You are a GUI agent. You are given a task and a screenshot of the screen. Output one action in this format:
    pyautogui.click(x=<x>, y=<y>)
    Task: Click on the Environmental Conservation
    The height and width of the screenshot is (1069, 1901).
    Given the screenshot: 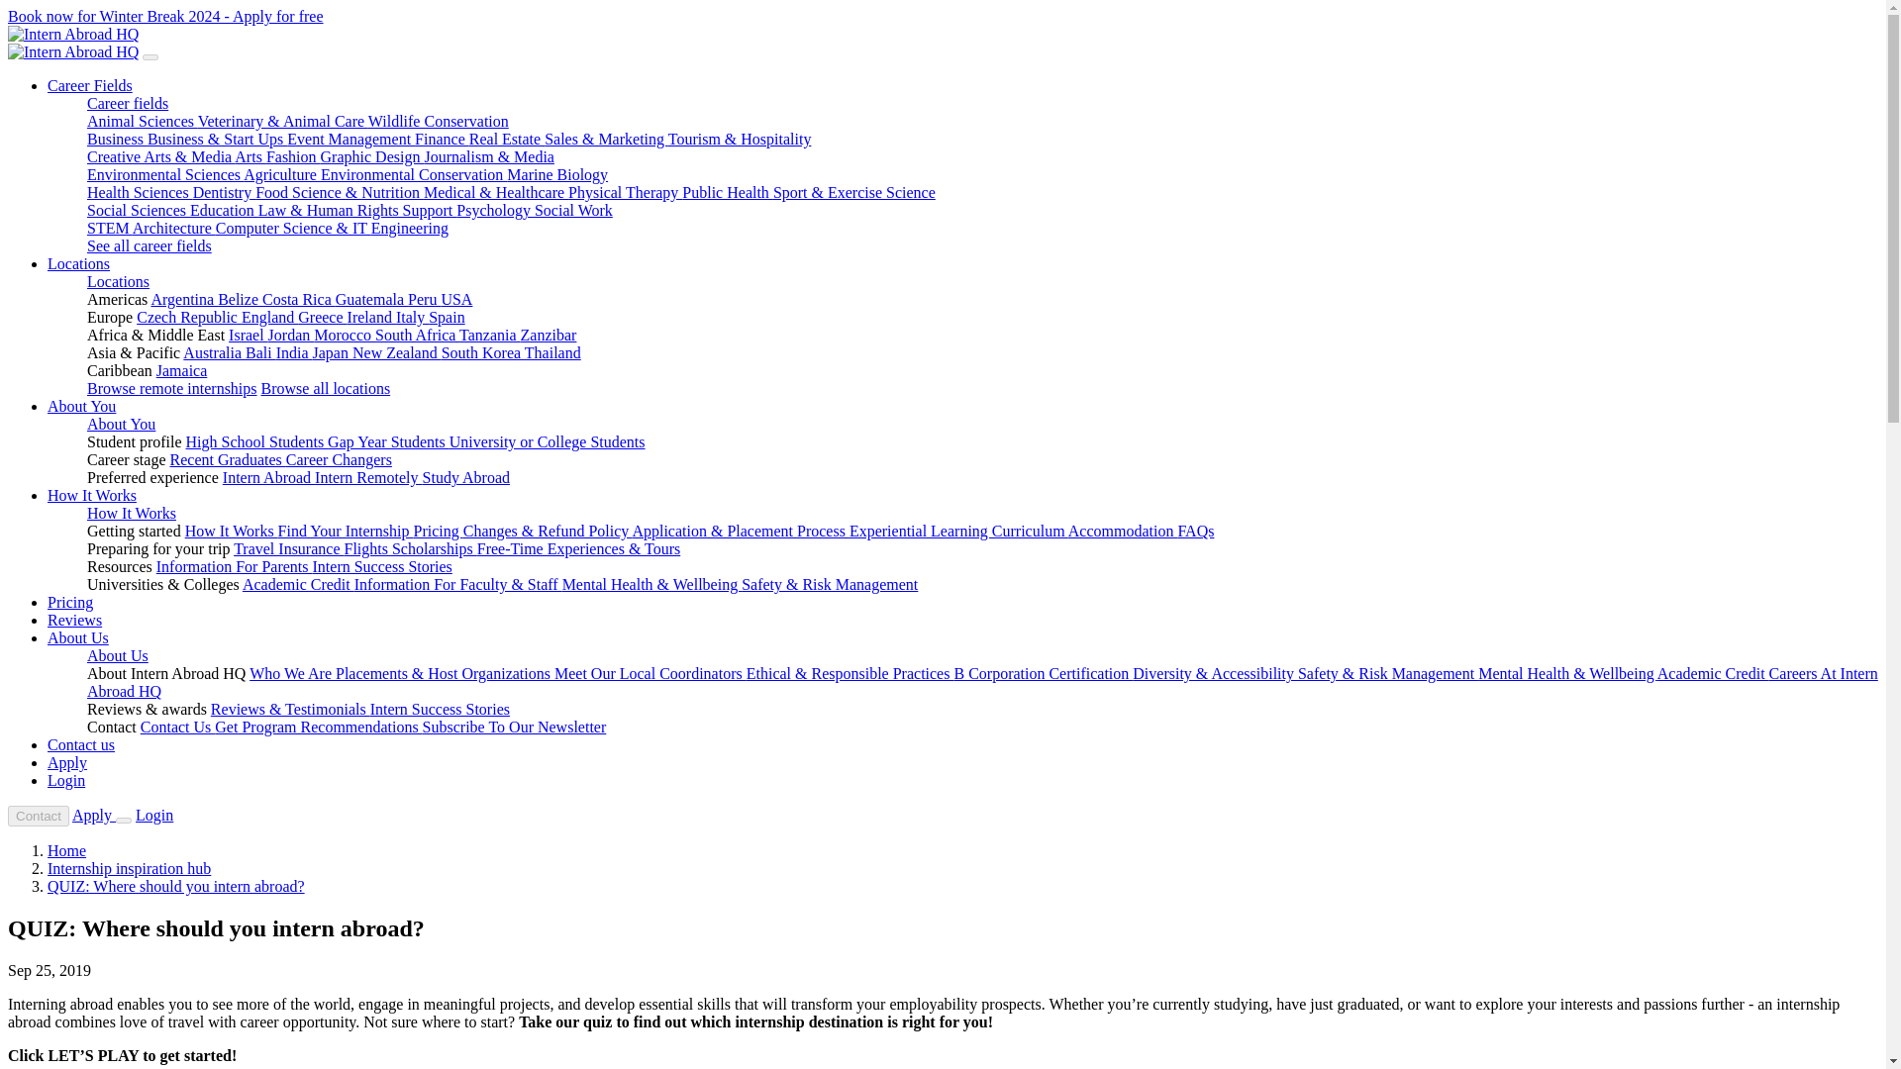 What is the action you would take?
    pyautogui.click(x=414, y=174)
    